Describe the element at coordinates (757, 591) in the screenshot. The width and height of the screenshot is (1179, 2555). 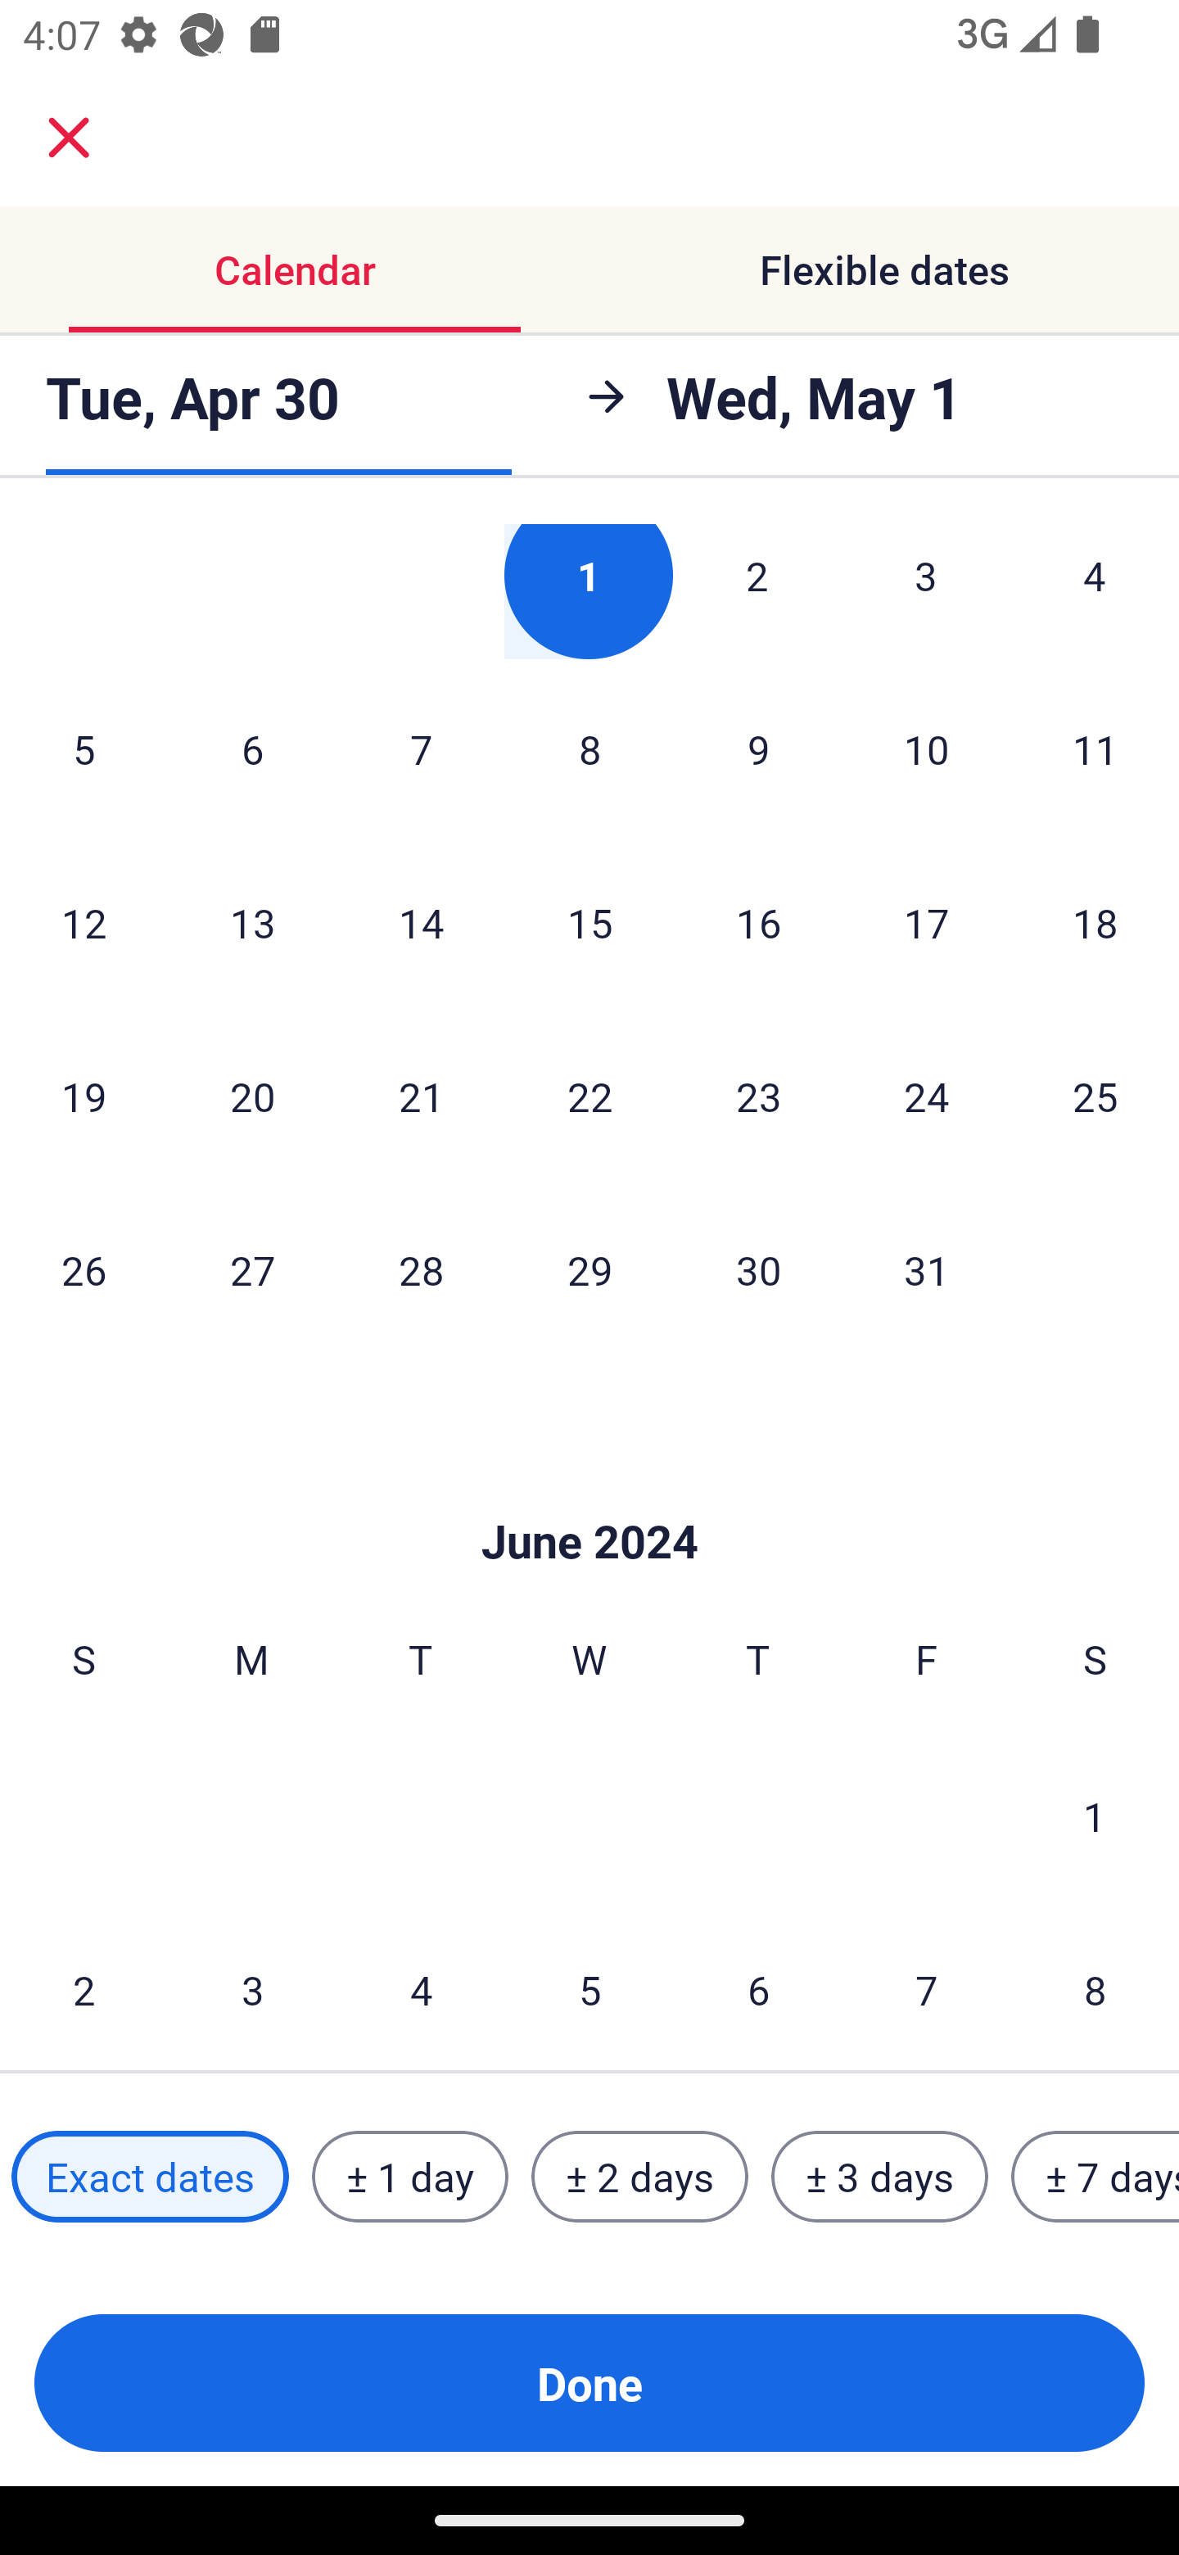
I see `2 Thursday, May 2, 2024` at that location.